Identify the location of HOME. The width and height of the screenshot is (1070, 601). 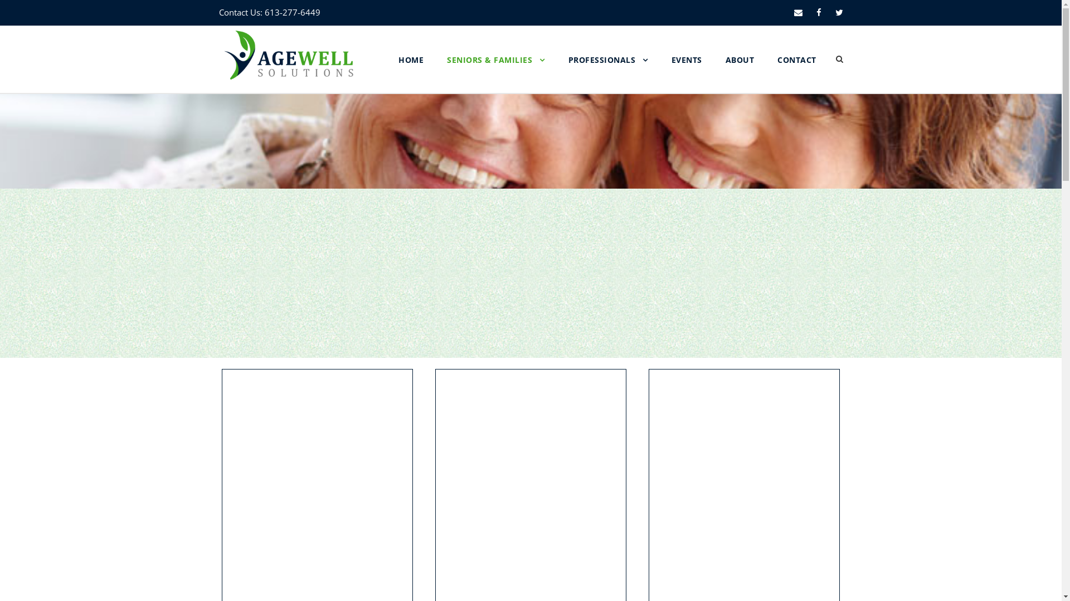
(411, 72).